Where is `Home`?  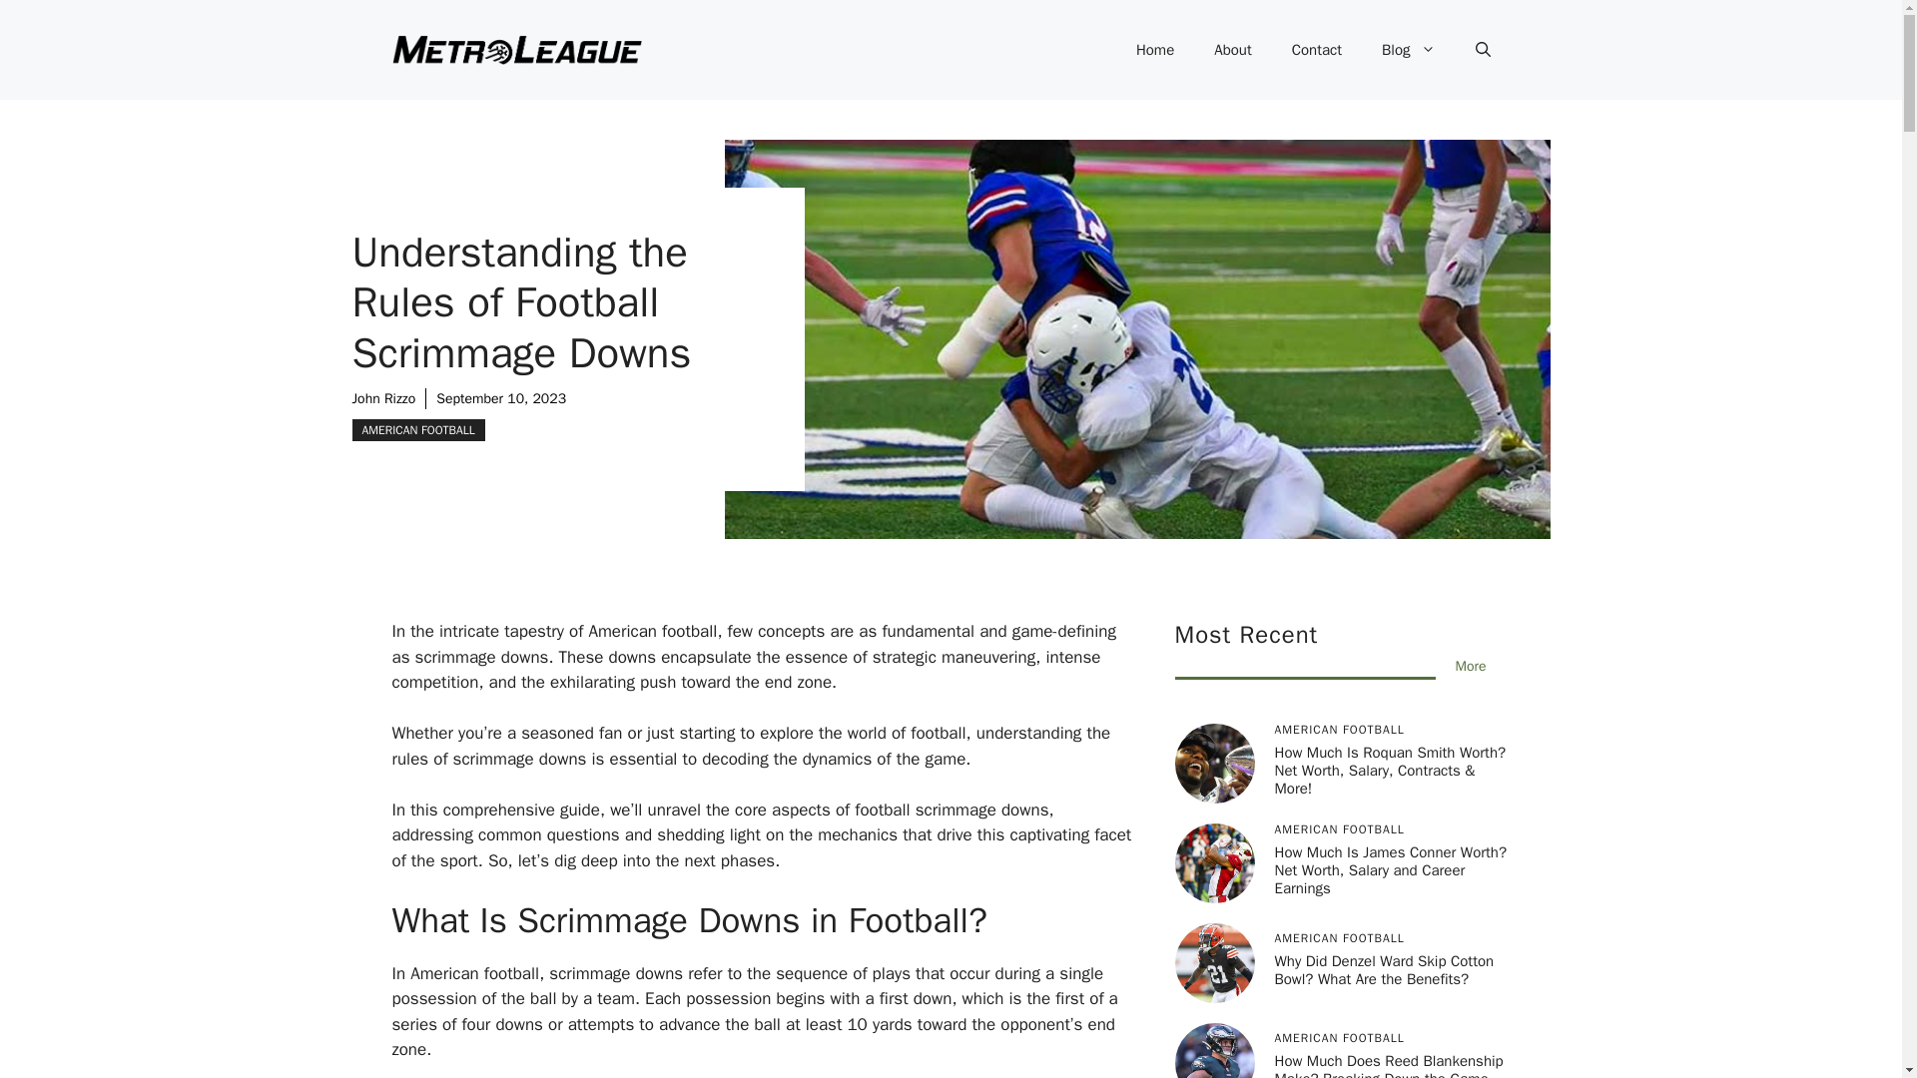 Home is located at coordinates (1154, 50).